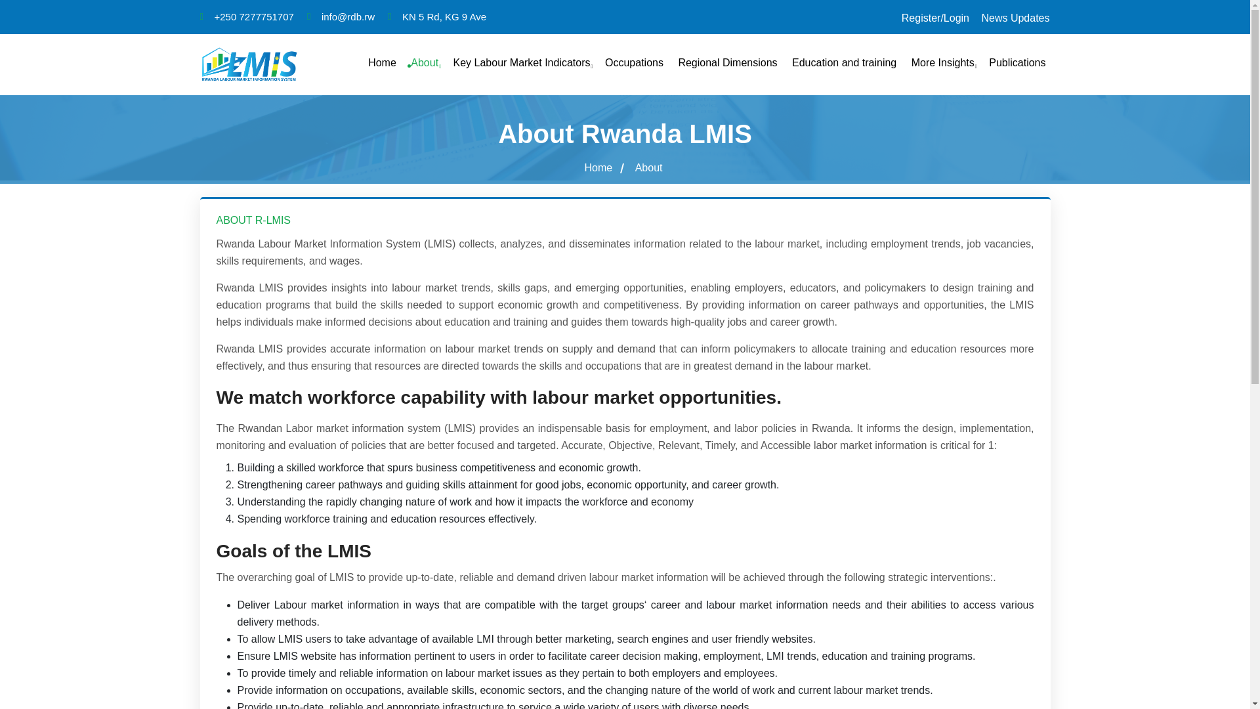 The width and height of the screenshot is (1260, 709). I want to click on About, so click(649, 168).